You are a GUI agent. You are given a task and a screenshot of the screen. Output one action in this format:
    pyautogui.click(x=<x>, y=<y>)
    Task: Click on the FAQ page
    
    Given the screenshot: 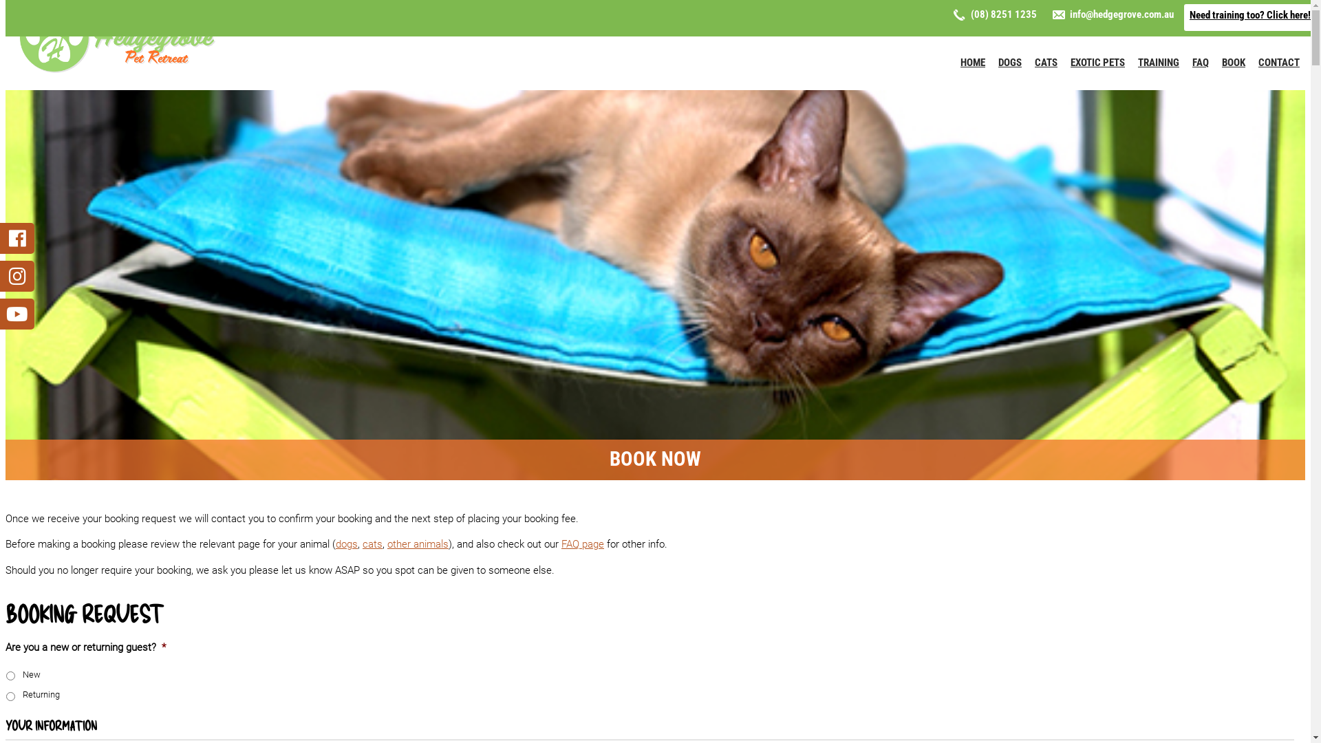 What is the action you would take?
    pyautogui.click(x=583, y=544)
    